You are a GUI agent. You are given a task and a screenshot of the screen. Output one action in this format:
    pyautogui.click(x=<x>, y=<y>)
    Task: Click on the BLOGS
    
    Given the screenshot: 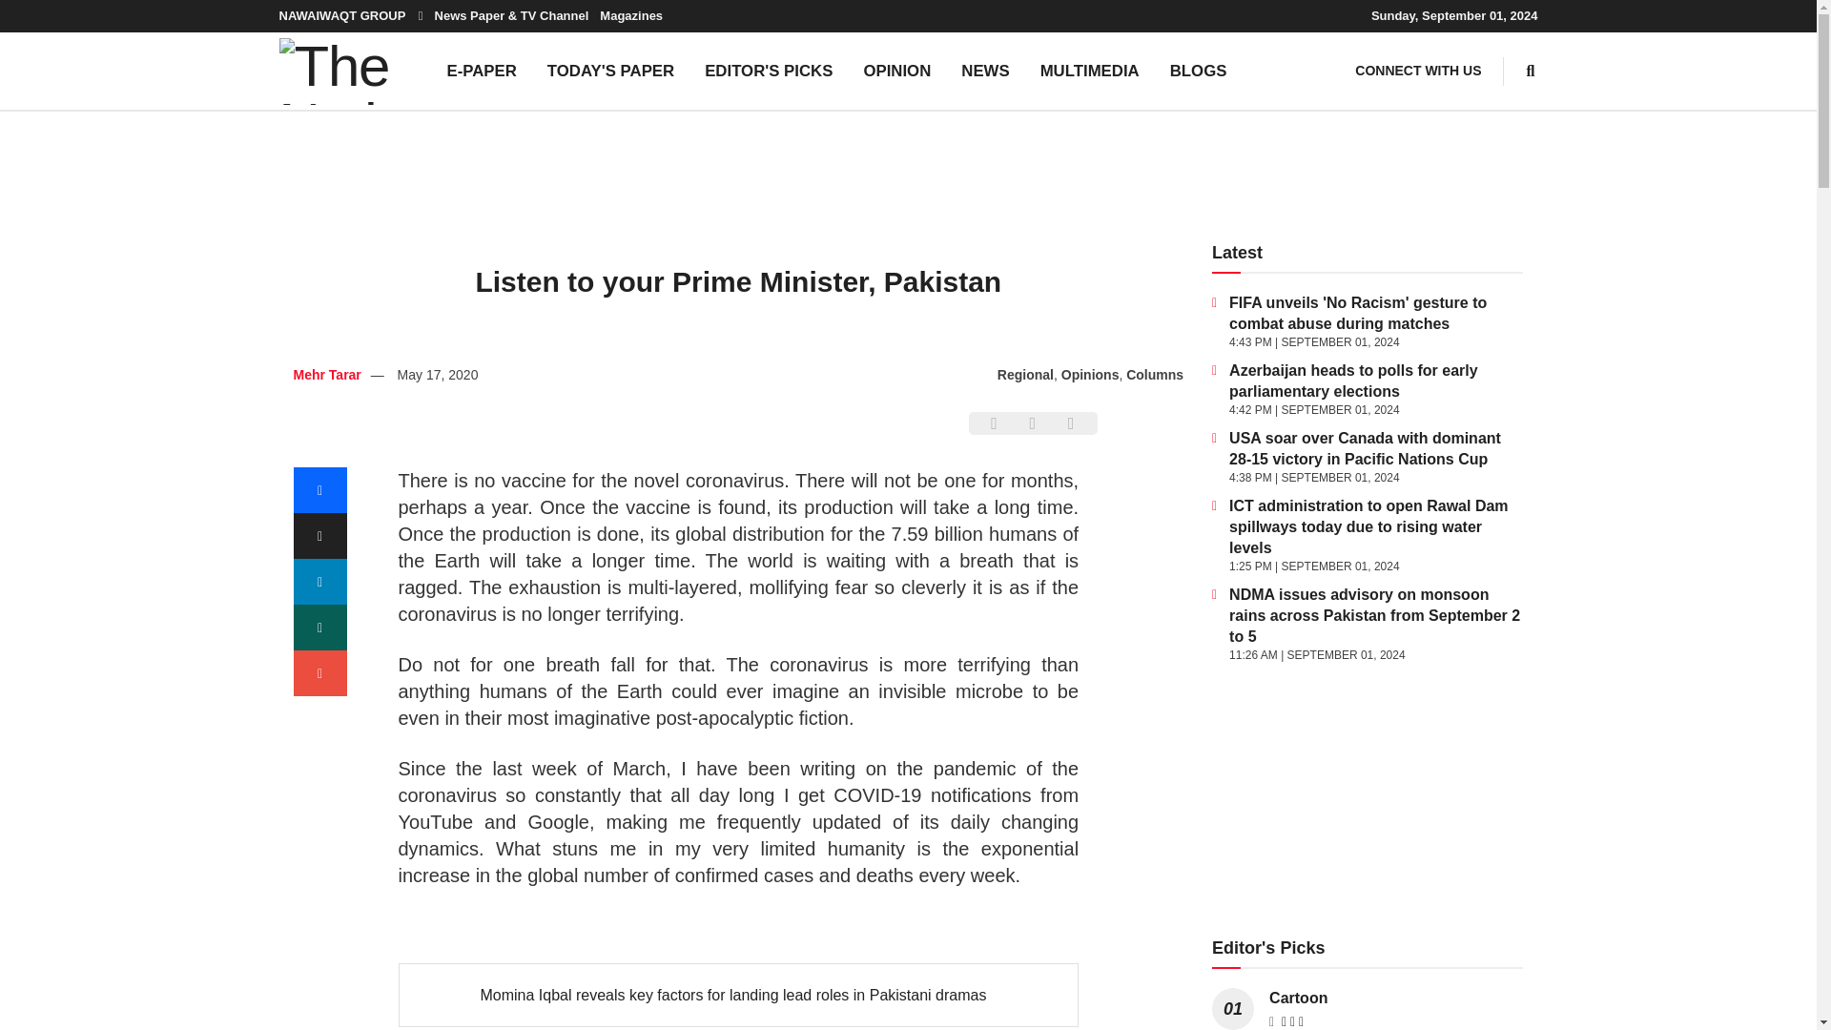 What is the action you would take?
    pyautogui.click(x=1199, y=71)
    